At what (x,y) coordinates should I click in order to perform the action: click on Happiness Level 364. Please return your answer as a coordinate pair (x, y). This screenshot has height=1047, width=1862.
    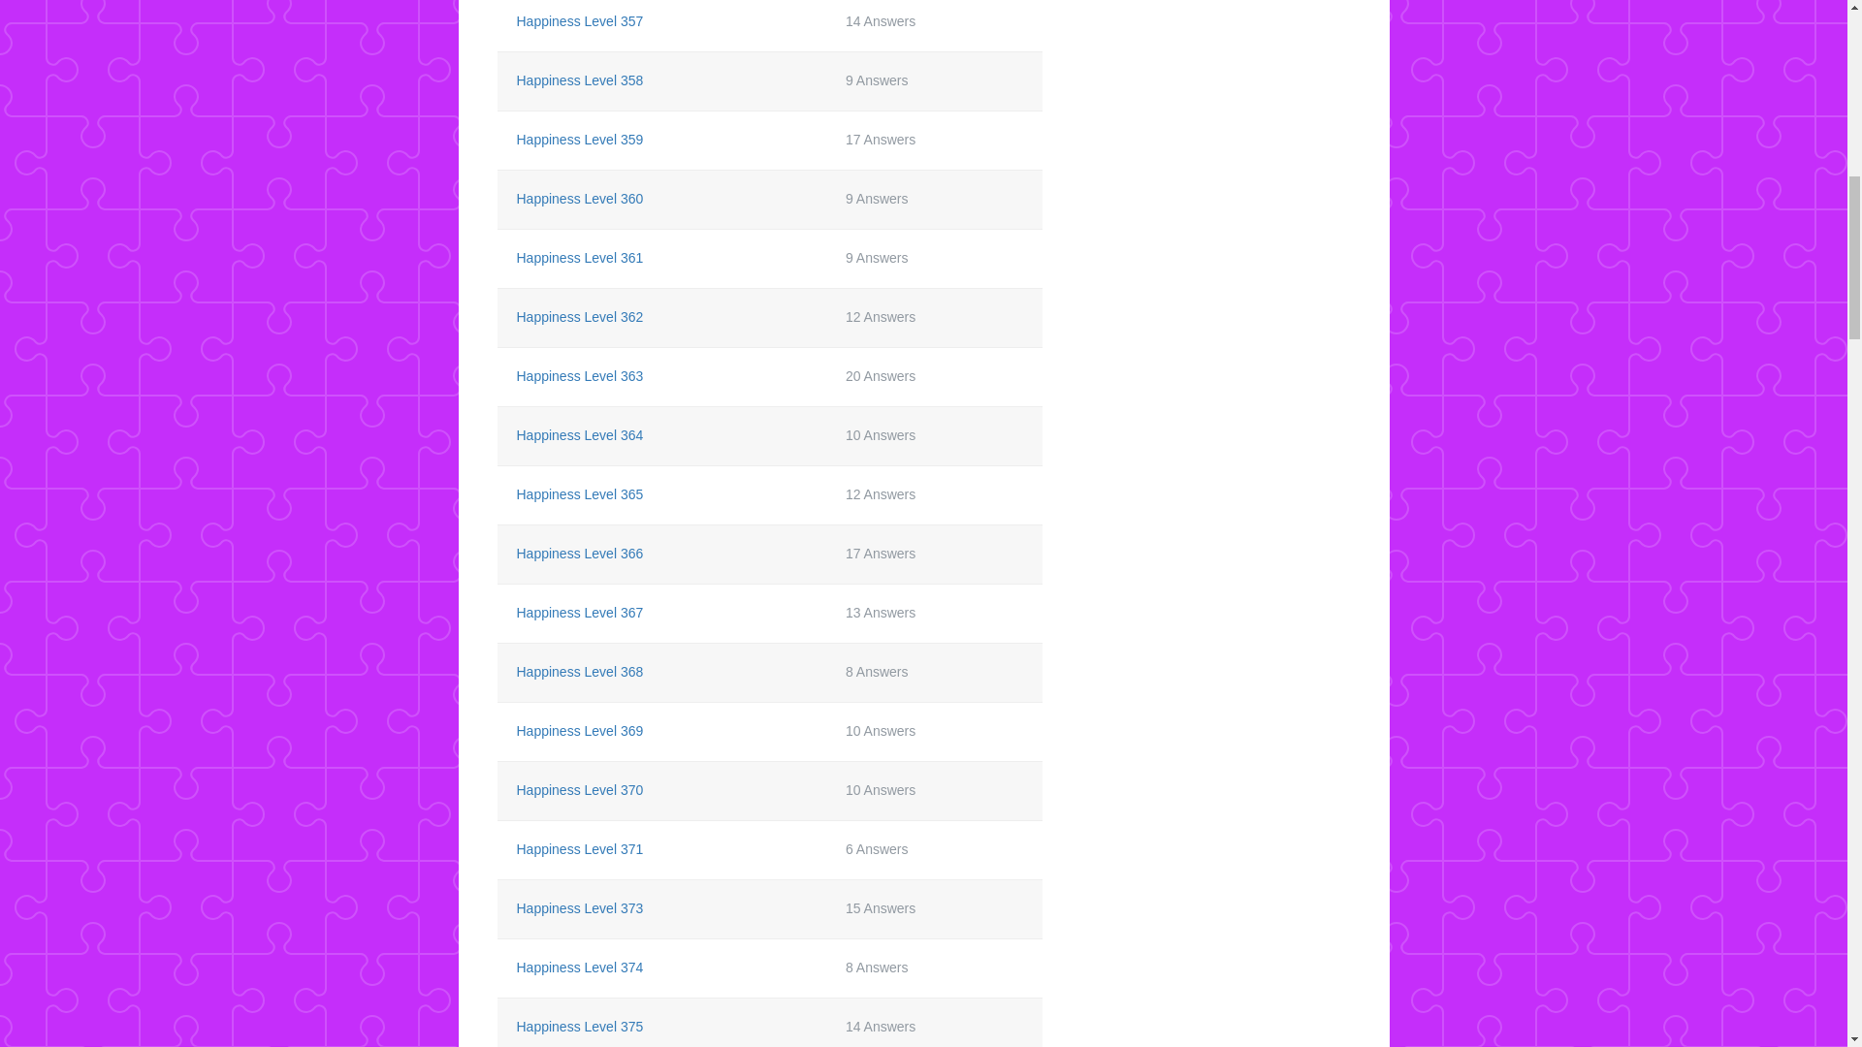
    Looking at the image, I should click on (578, 434).